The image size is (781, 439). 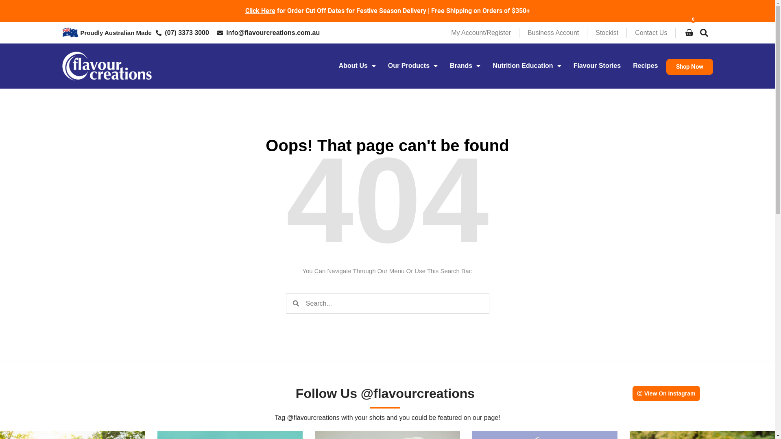 What do you see at coordinates (465, 66) in the screenshot?
I see `Brands` at bounding box center [465, 66].